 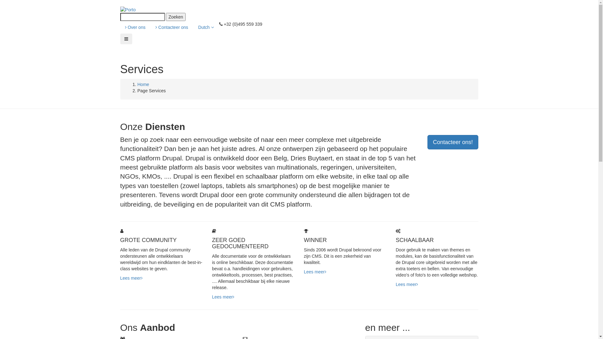 What do you see at coordinates (407, 284) in the screenshot?
I see `Lees meer` at bounding box center [407, 284].